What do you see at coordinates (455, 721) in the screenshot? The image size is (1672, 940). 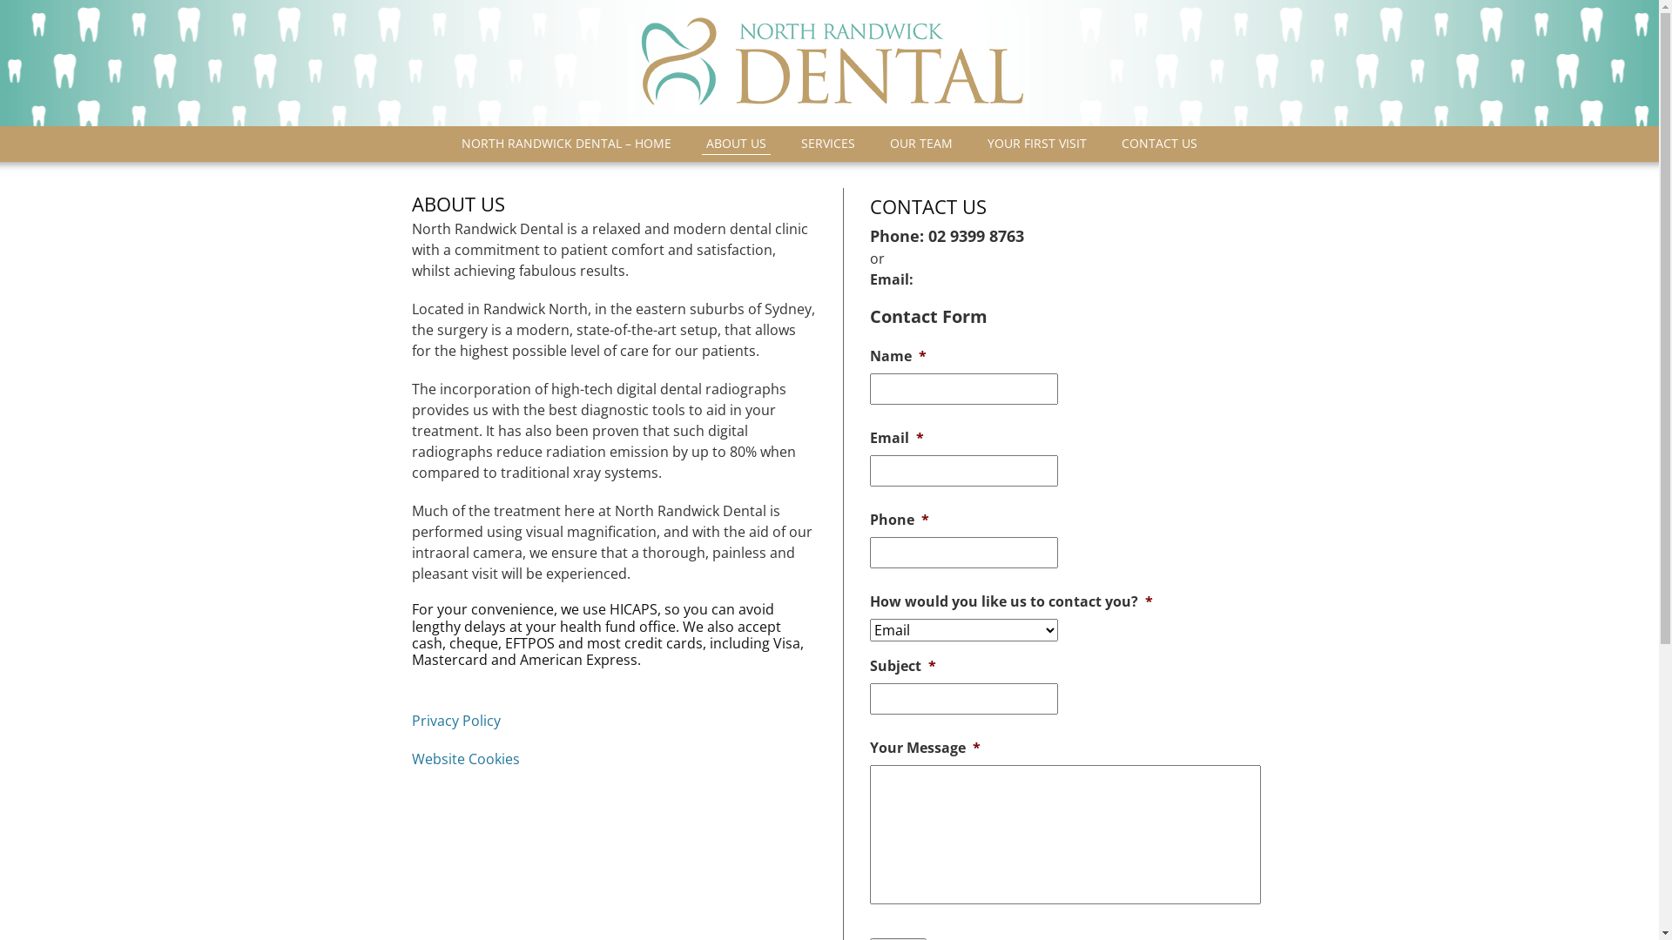 I see `Privacy Policy` at bounding box center [455, 721].